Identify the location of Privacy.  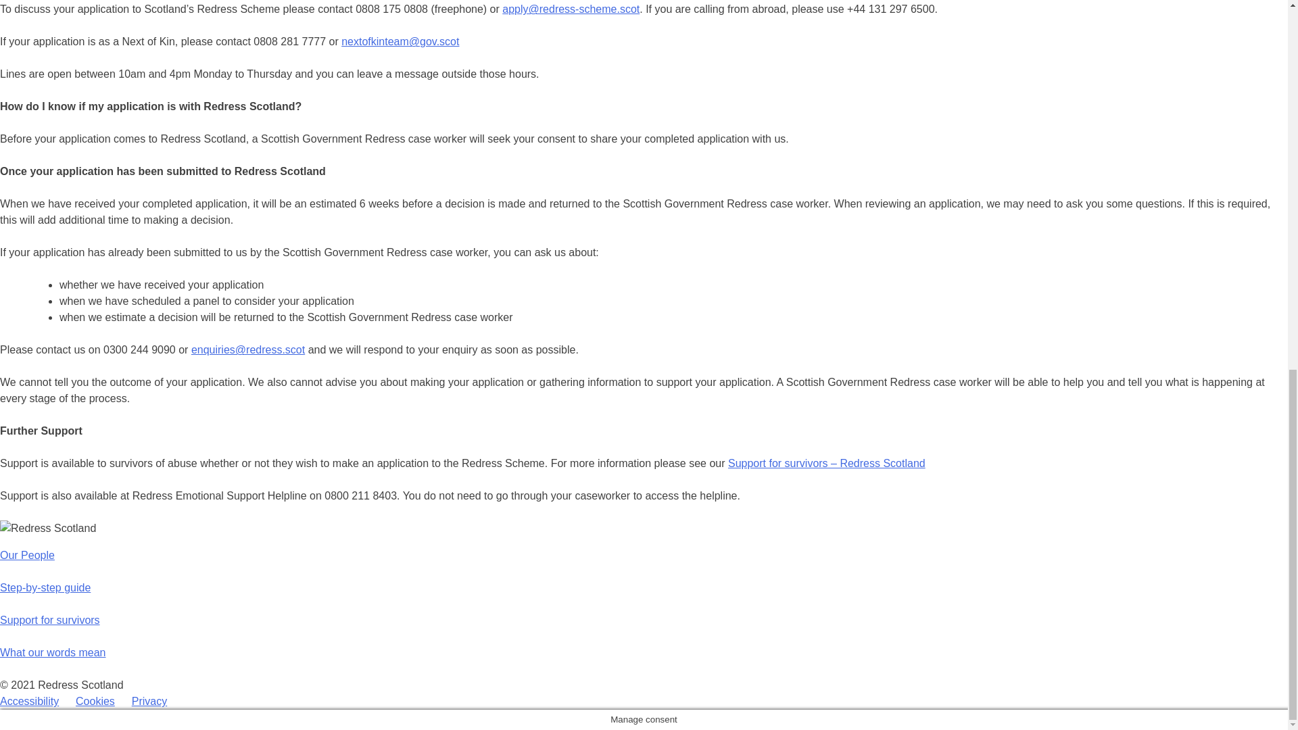
(149, 702).